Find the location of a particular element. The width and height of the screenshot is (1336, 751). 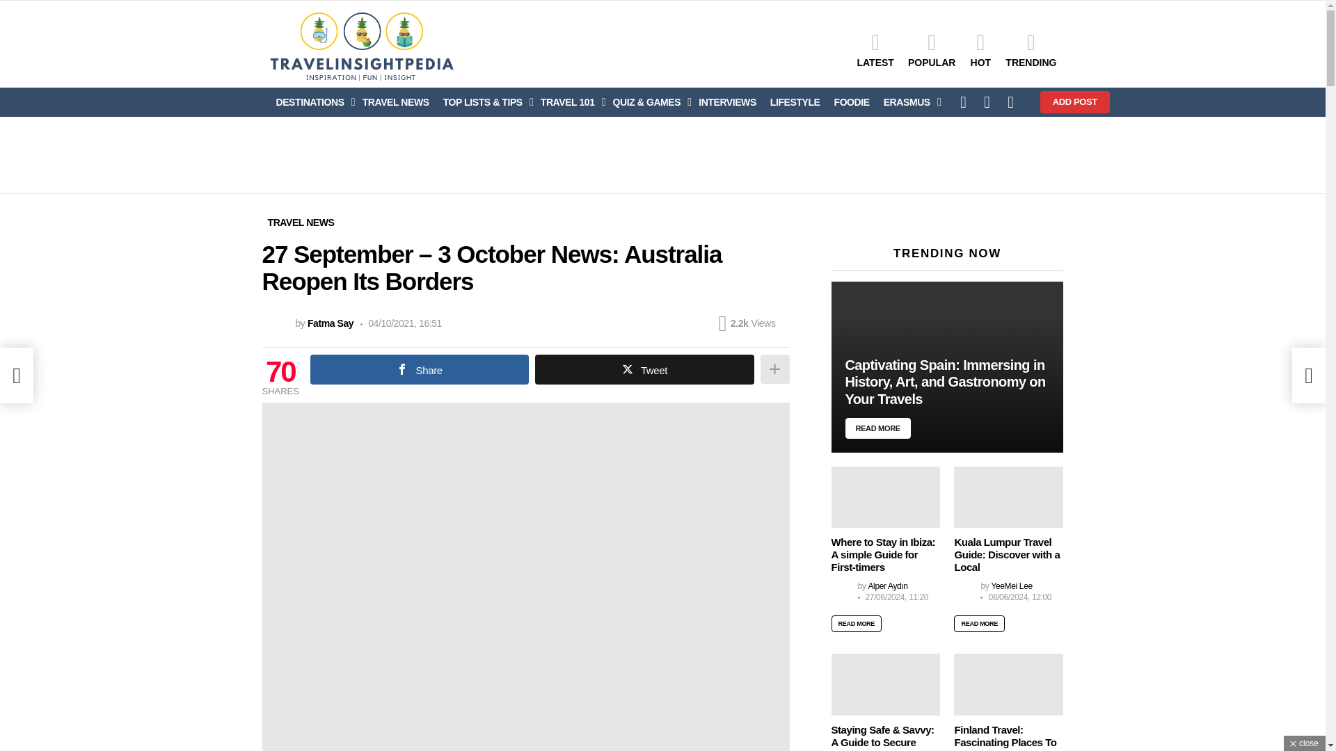

TRENDING is located at coordinates (1031, 50).